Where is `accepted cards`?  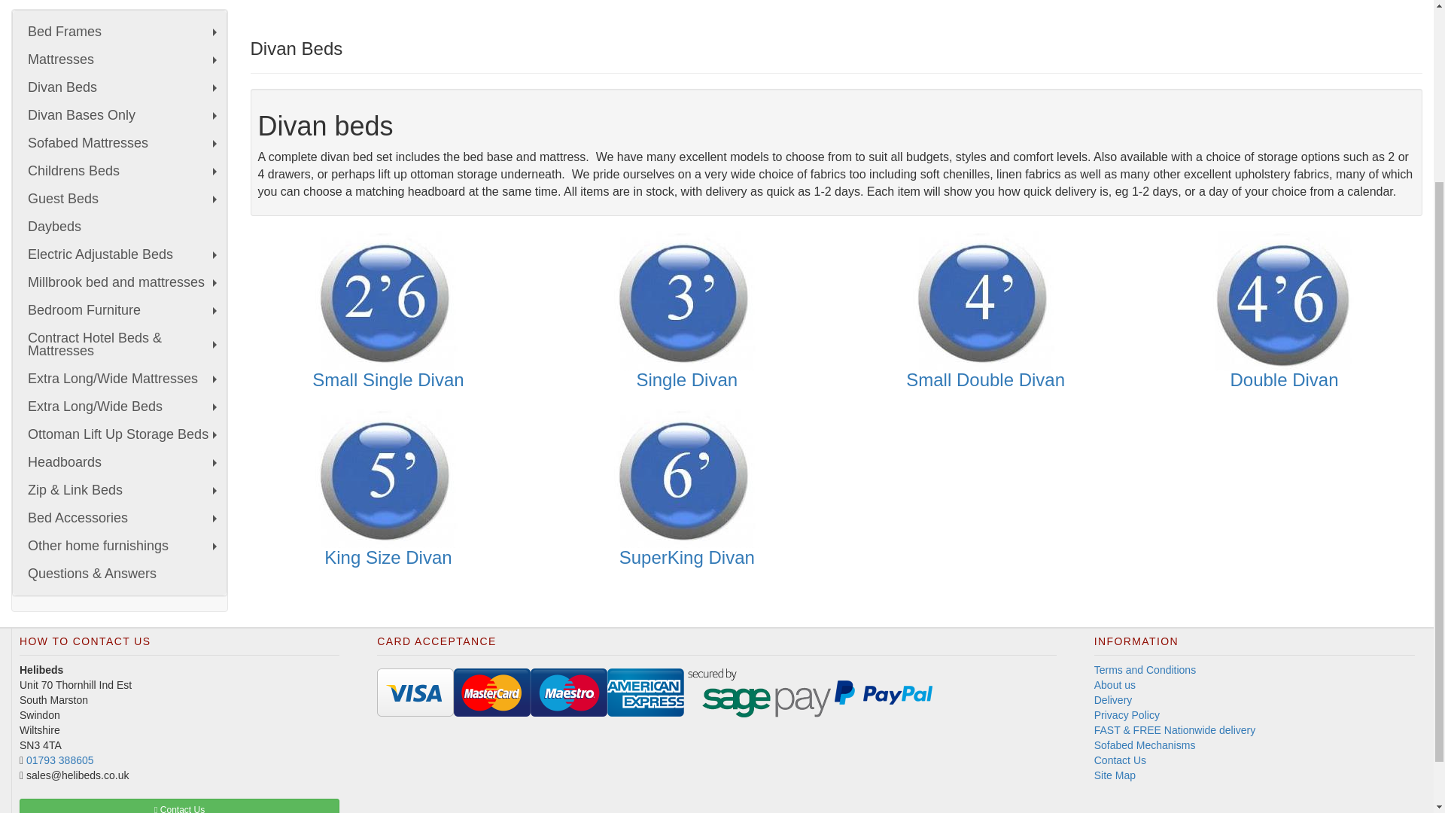 accepted cards is located at coordinates (568, 692).